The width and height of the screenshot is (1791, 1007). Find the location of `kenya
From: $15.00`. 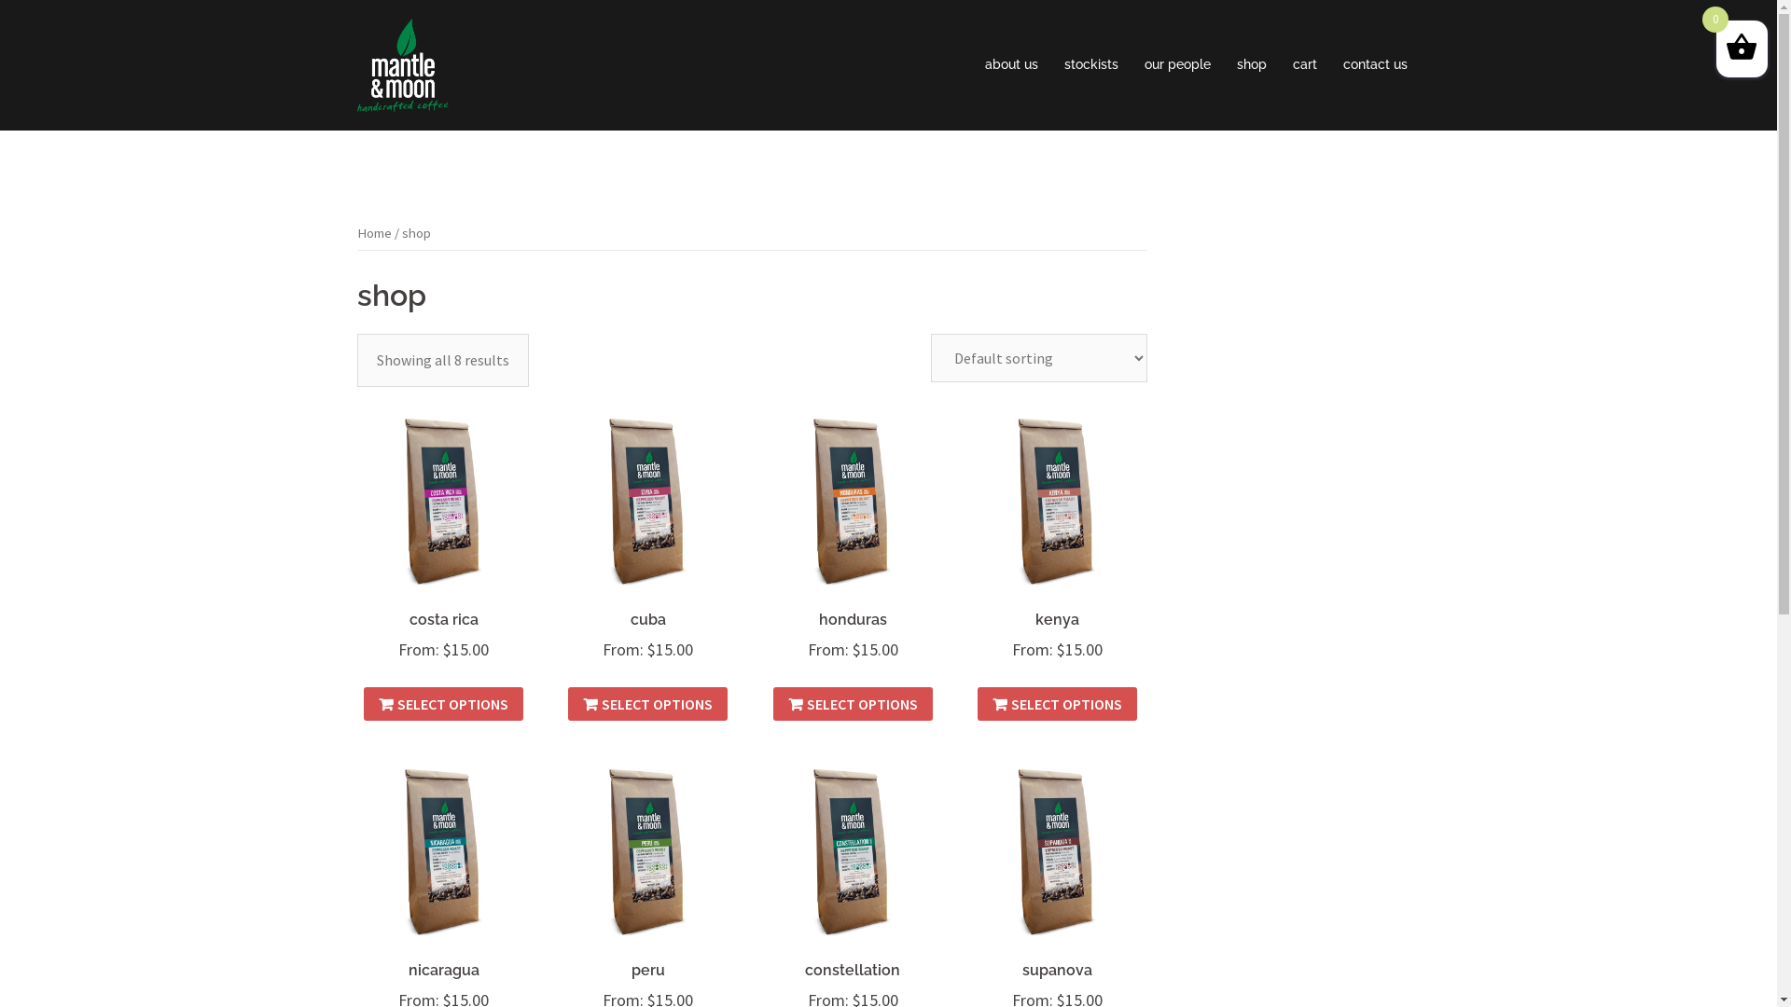

kenya
From: $15.00 is located at coordinates (1058, 564).